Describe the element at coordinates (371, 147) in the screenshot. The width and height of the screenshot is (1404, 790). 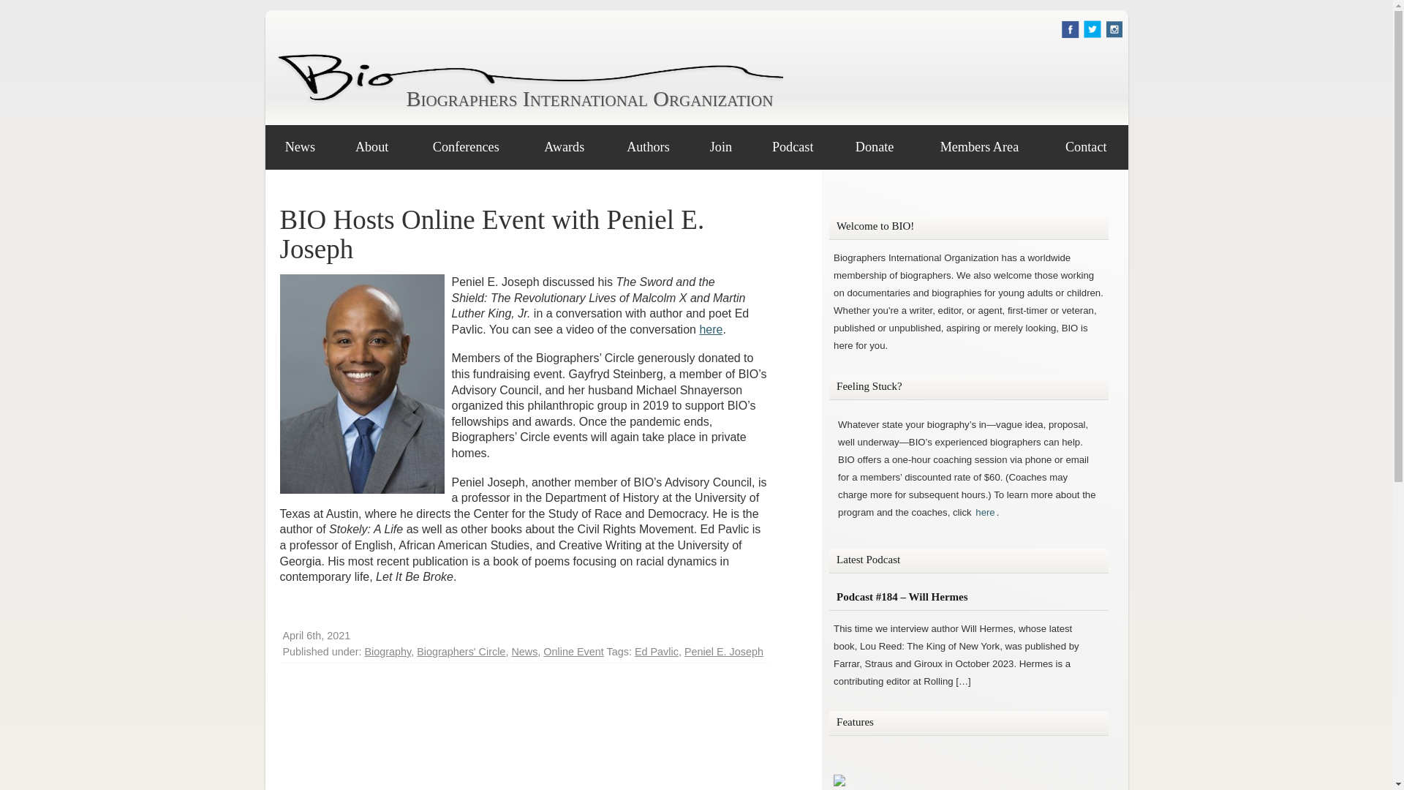
I see `About` at that location.